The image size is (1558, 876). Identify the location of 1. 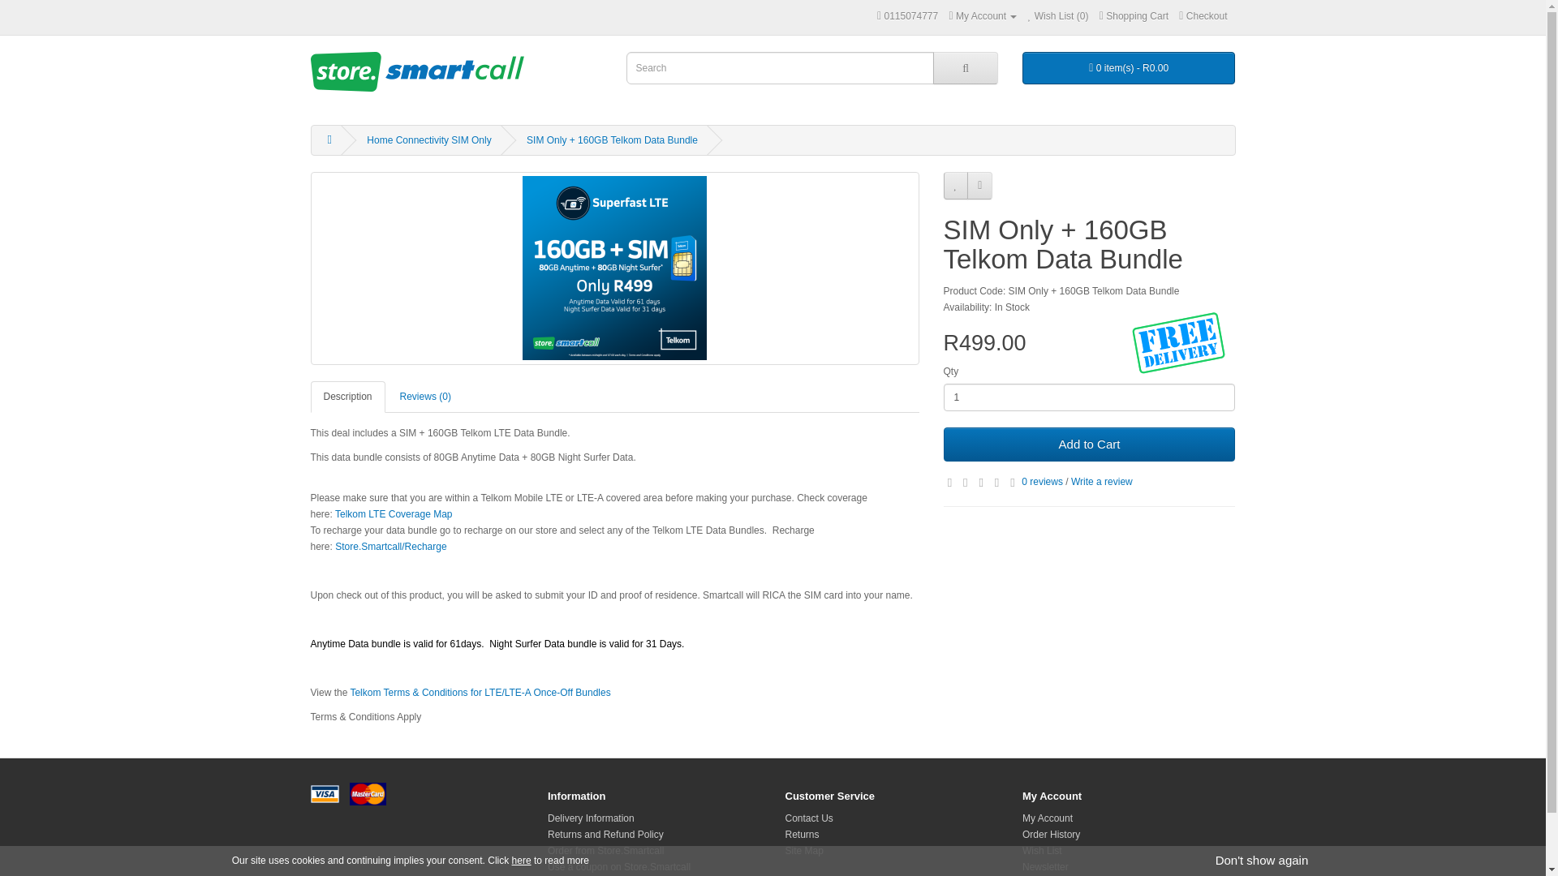
(1089, 397).